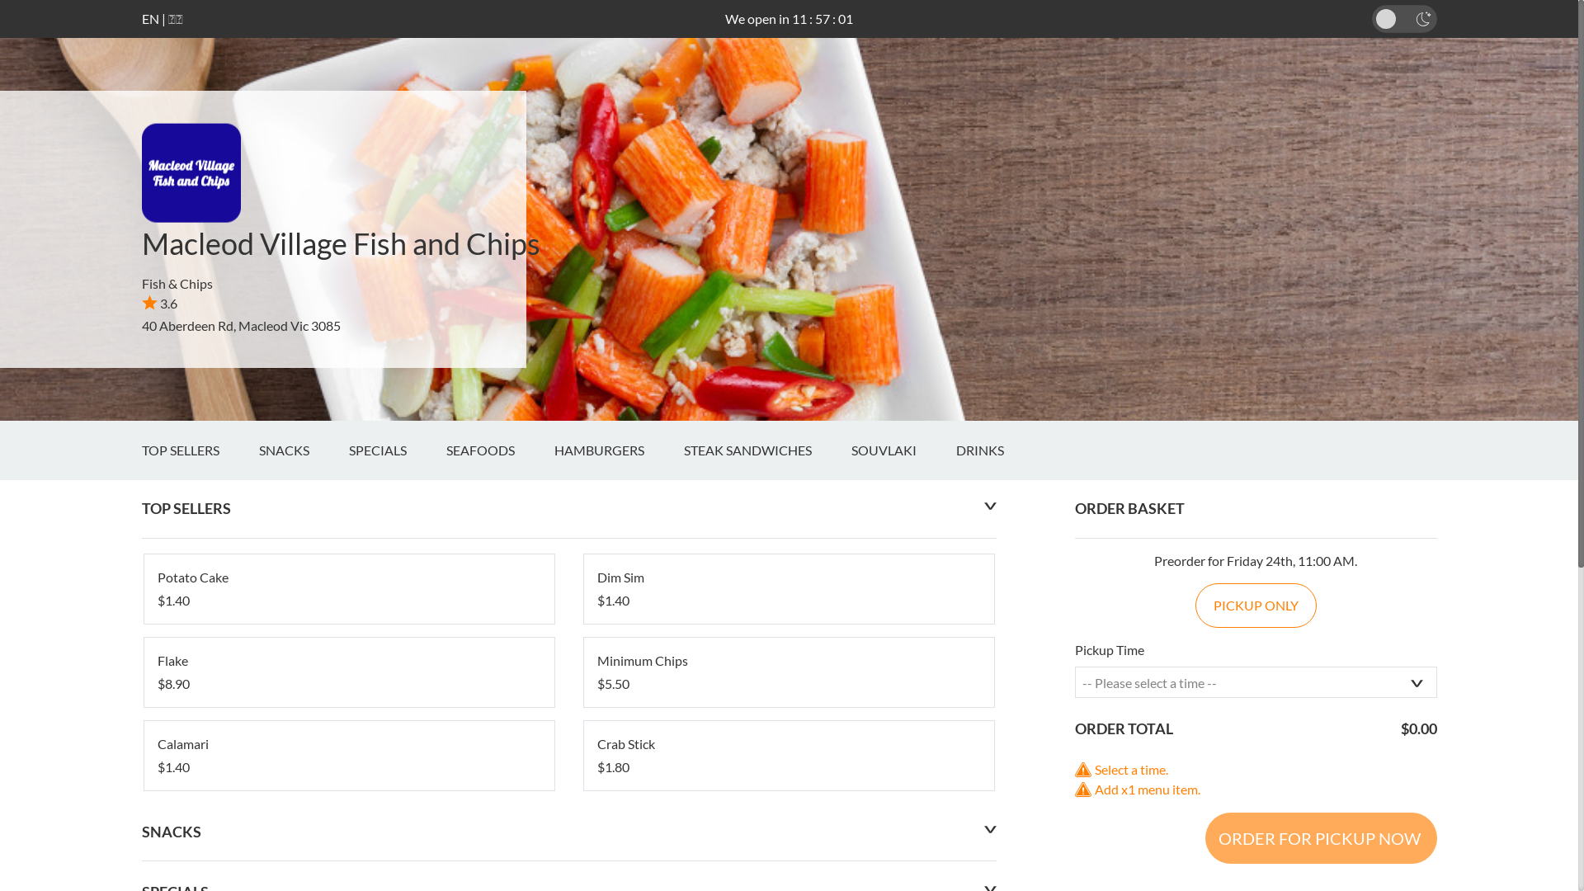  What do you see at coordinates (160, 304) in the screenshot?
I see `3.6` at bounding box center [160, 304].